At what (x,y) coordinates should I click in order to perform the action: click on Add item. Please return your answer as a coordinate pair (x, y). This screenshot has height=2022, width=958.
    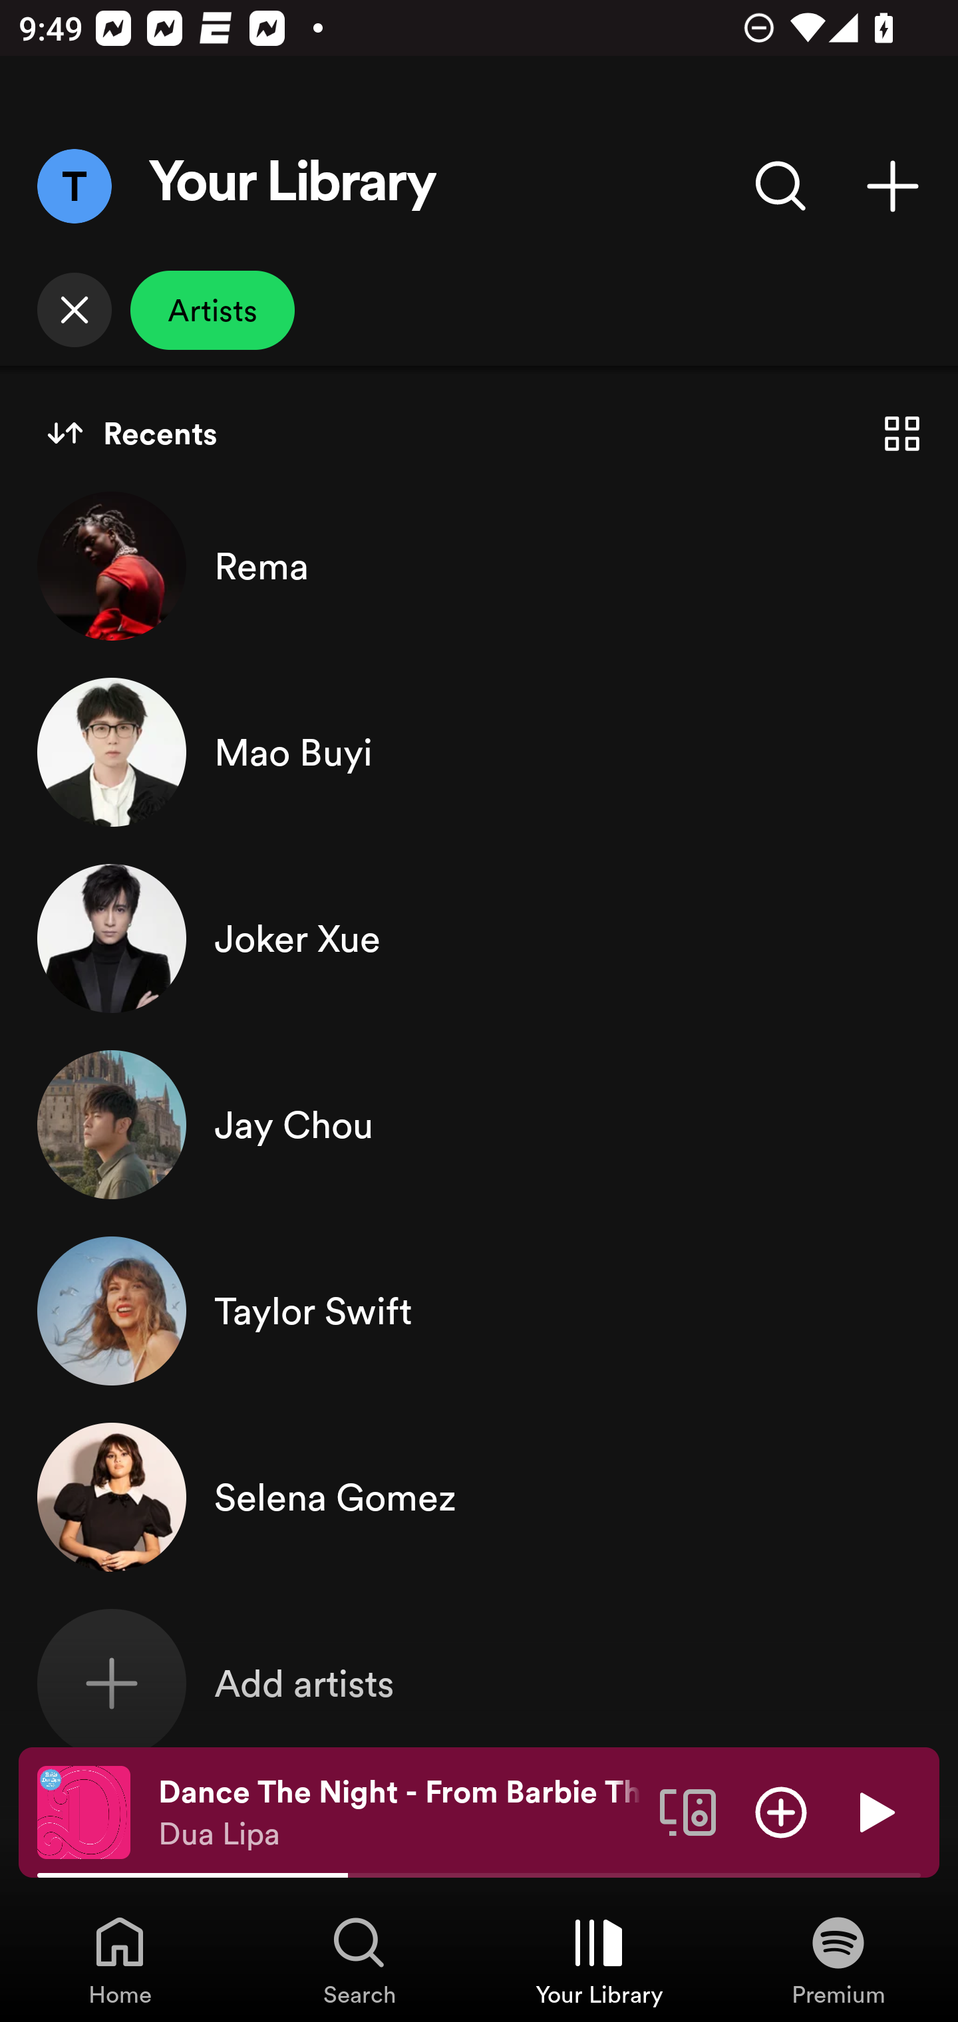
    Looking at the image, I should click on (781, 1811).